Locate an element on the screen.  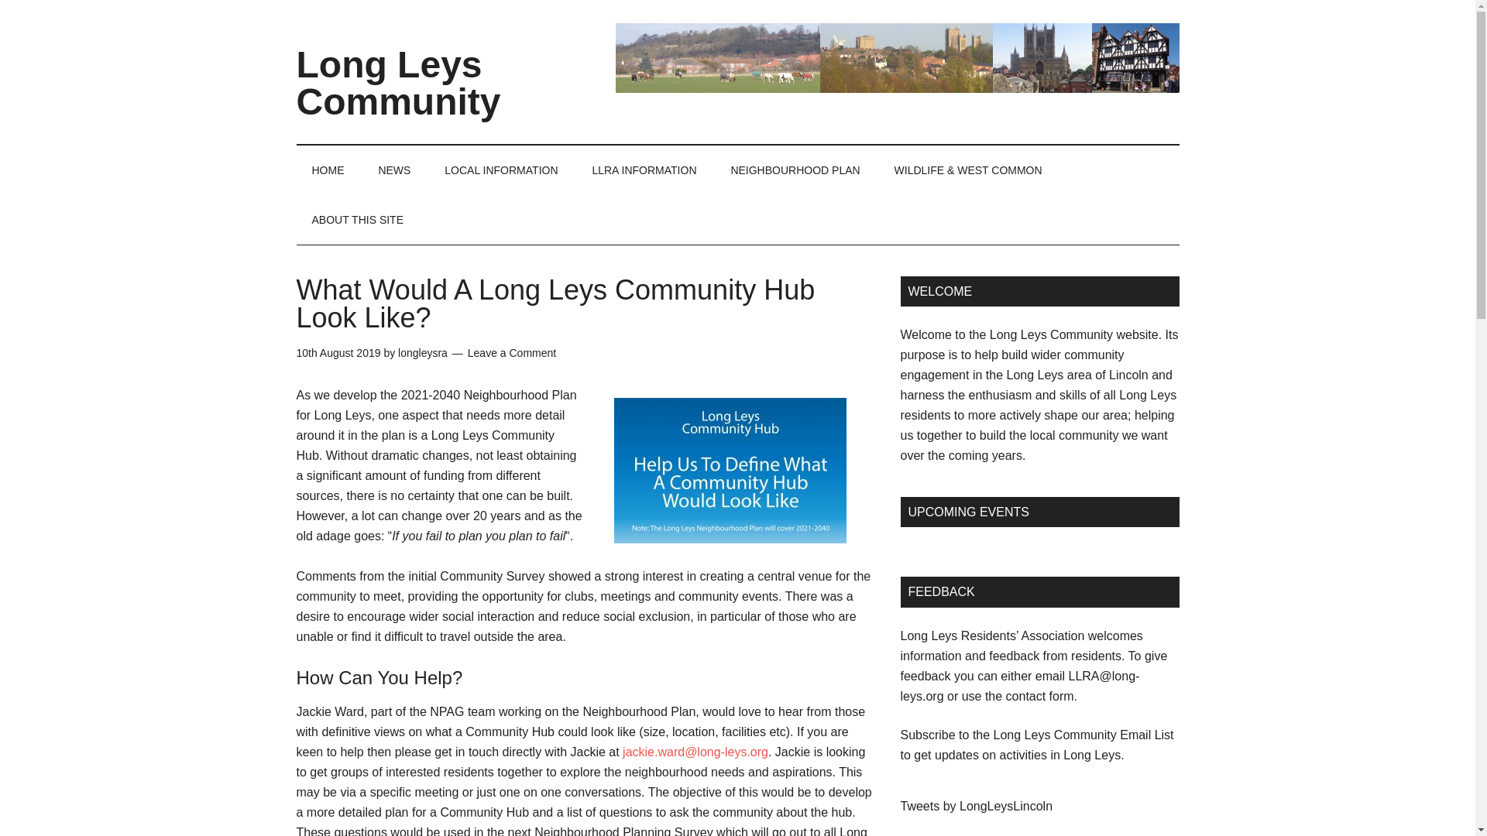
NEIGHBOURHOOD PLAN is located at coordinates (795, 170).